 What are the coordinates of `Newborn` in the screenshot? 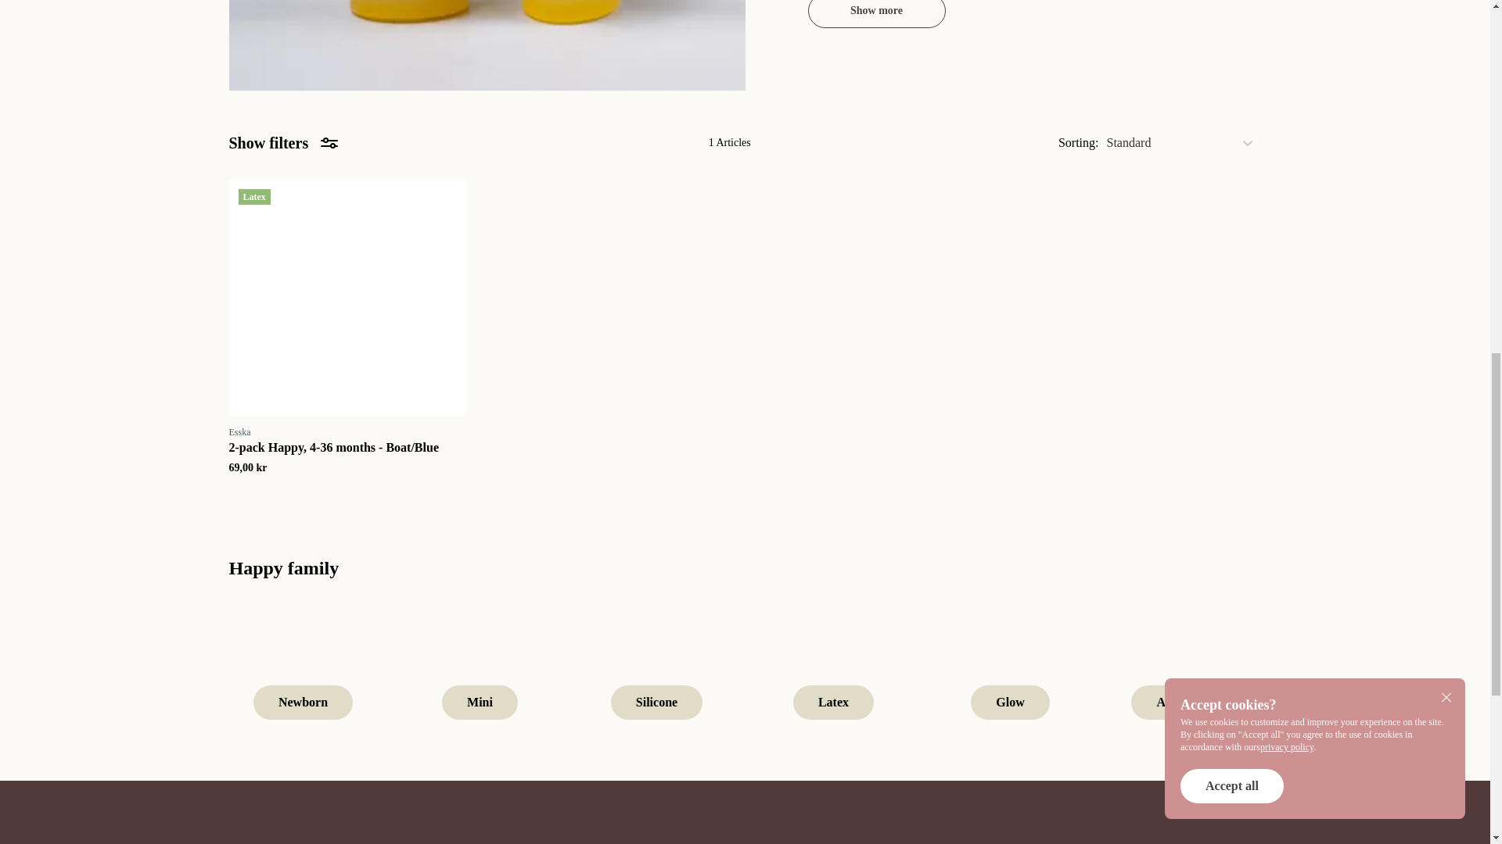 It's located at (302, 669).